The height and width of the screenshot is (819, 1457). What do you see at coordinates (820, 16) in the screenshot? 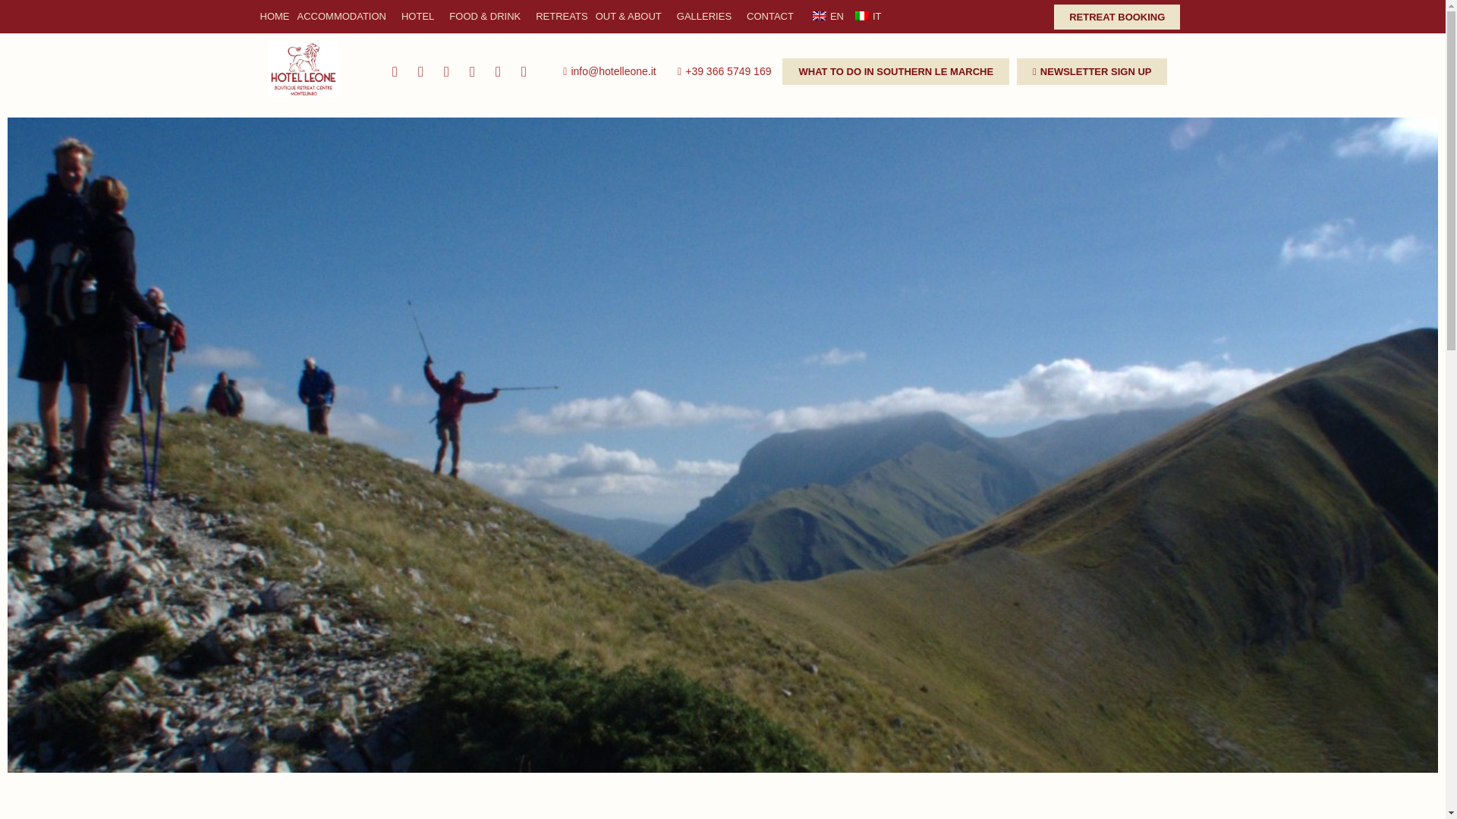
I see `English` at bounding box center [820, 16].